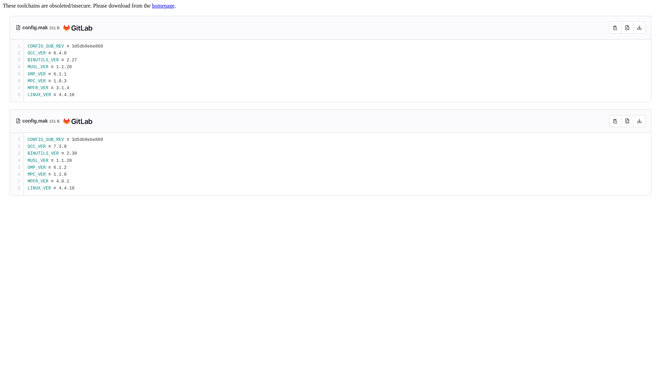 Image resolution: width=661 pixels, height=372 pixels. I want to click on Copy snippet contents, so click(615, 28).